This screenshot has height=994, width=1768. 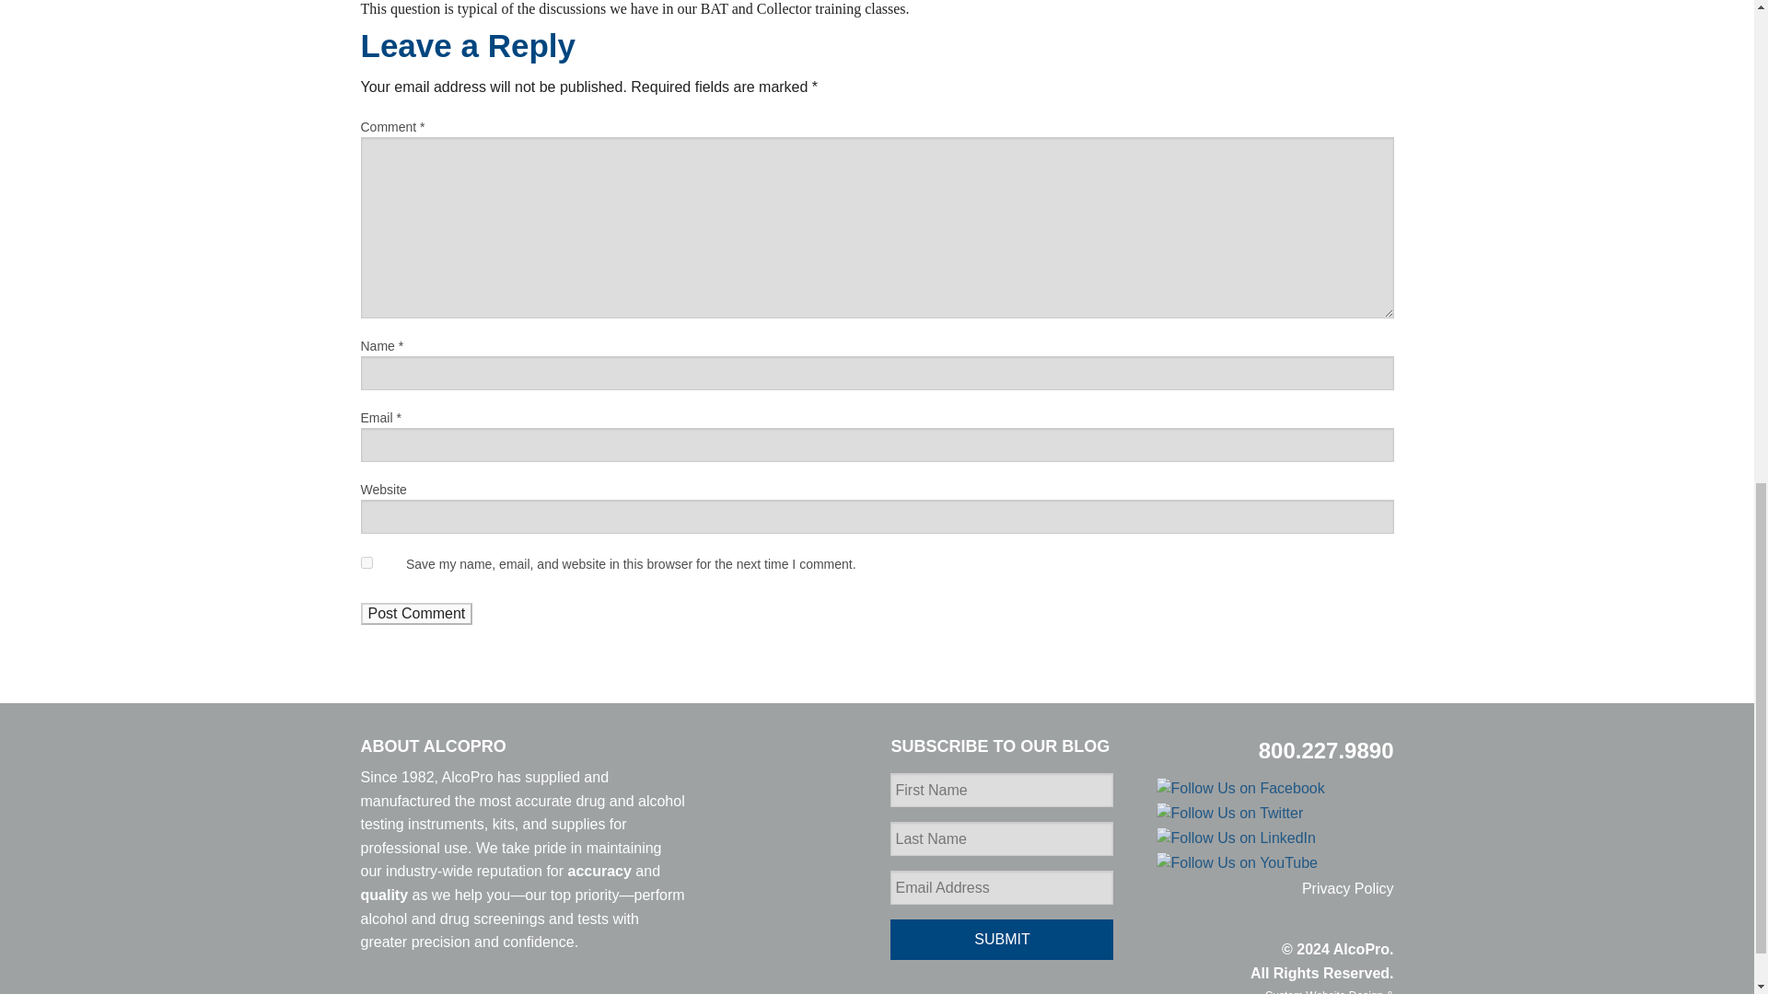 What do you see at coordinates (416, 613) in the screenshot?
I see `Post Comment` at bounding box center [416, 613].